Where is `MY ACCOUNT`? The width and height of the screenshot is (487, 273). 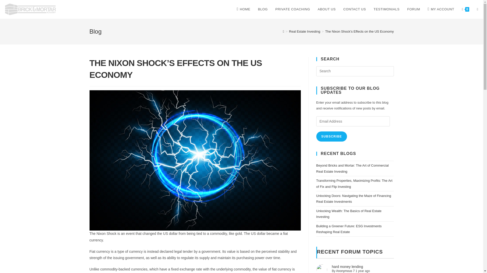
MY ACCOUNT is located at coordinates (441, 9).